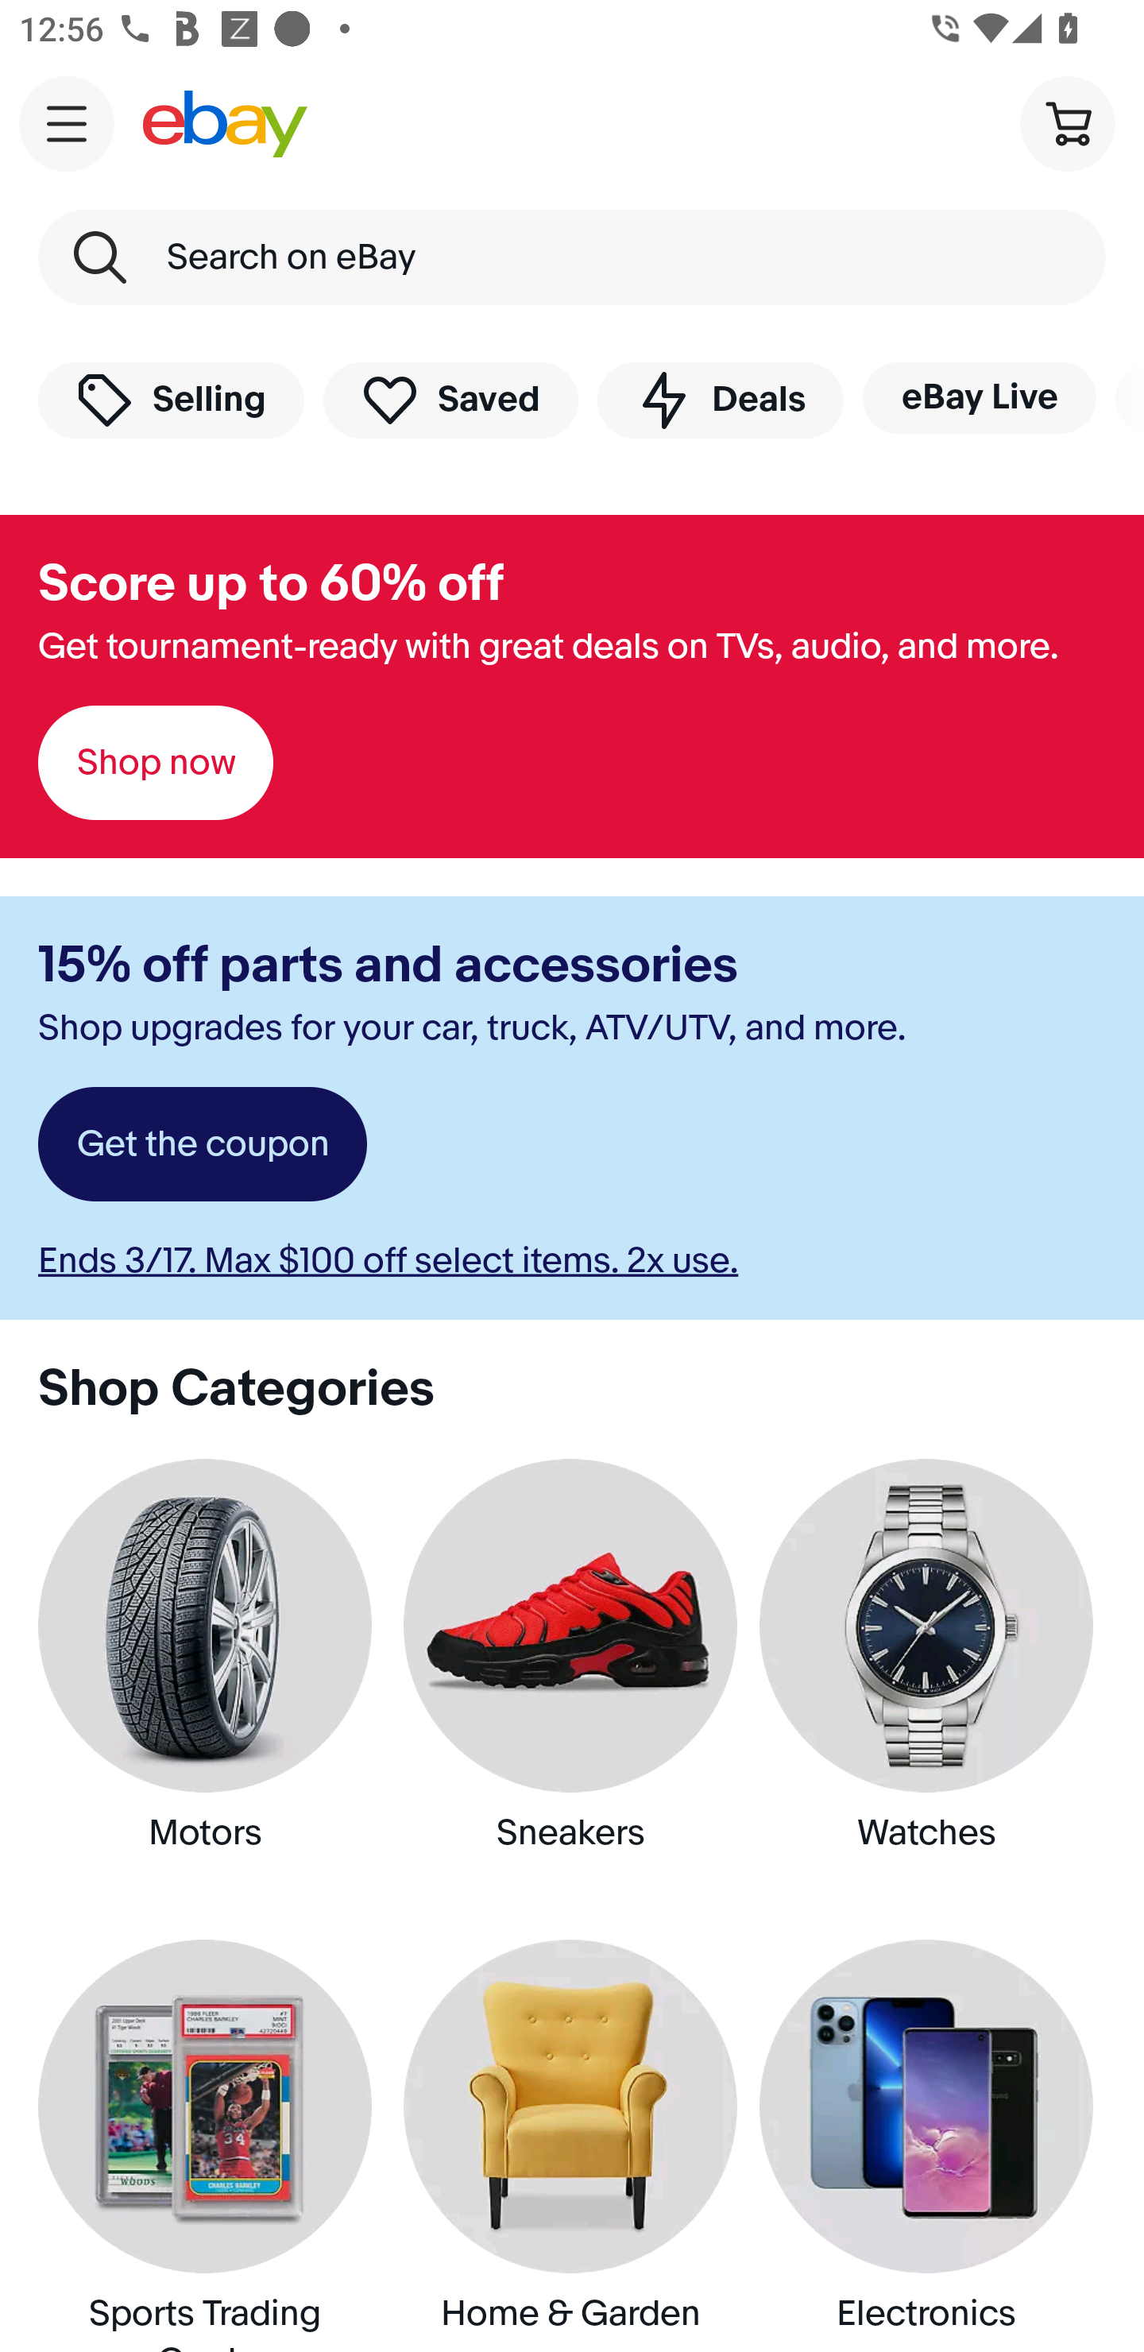  I want to click on Main navigation, open, so click(67, 123).